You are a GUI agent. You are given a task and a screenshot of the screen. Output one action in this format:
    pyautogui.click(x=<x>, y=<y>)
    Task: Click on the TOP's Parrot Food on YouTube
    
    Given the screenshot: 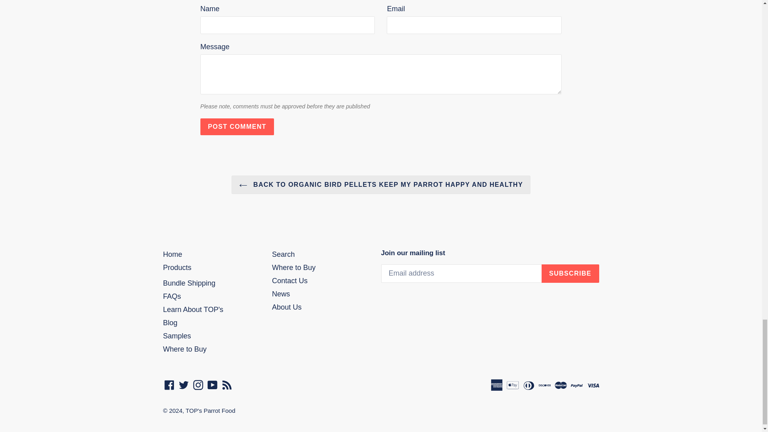 What is the action you would take?
    pyautogui.click(x=213, y=385)
    